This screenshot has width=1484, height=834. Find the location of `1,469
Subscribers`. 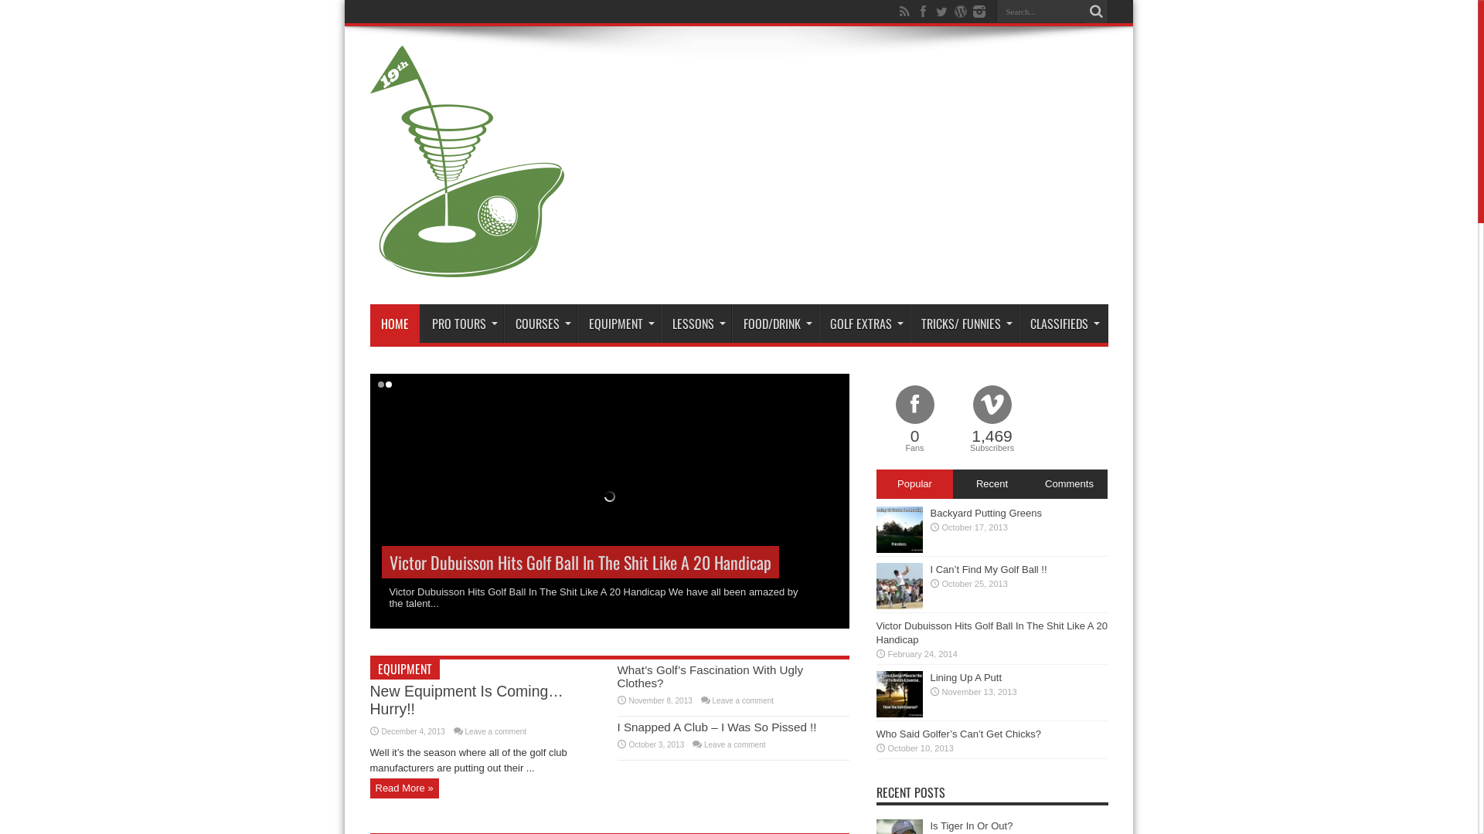

1,469
Subscribers is located at coordinates (992, 420).